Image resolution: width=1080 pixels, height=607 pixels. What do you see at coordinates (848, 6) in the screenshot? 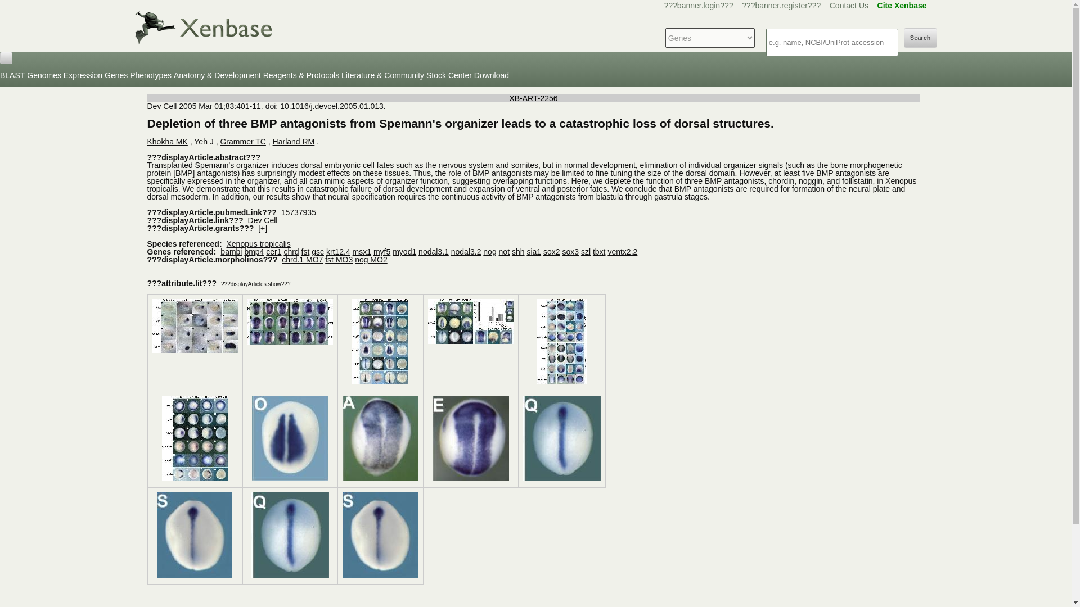
I see `Contact Us` at bounding box center [848, 6].